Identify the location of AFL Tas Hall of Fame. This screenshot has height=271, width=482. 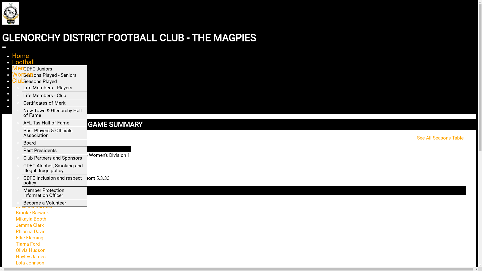
(46, 123).